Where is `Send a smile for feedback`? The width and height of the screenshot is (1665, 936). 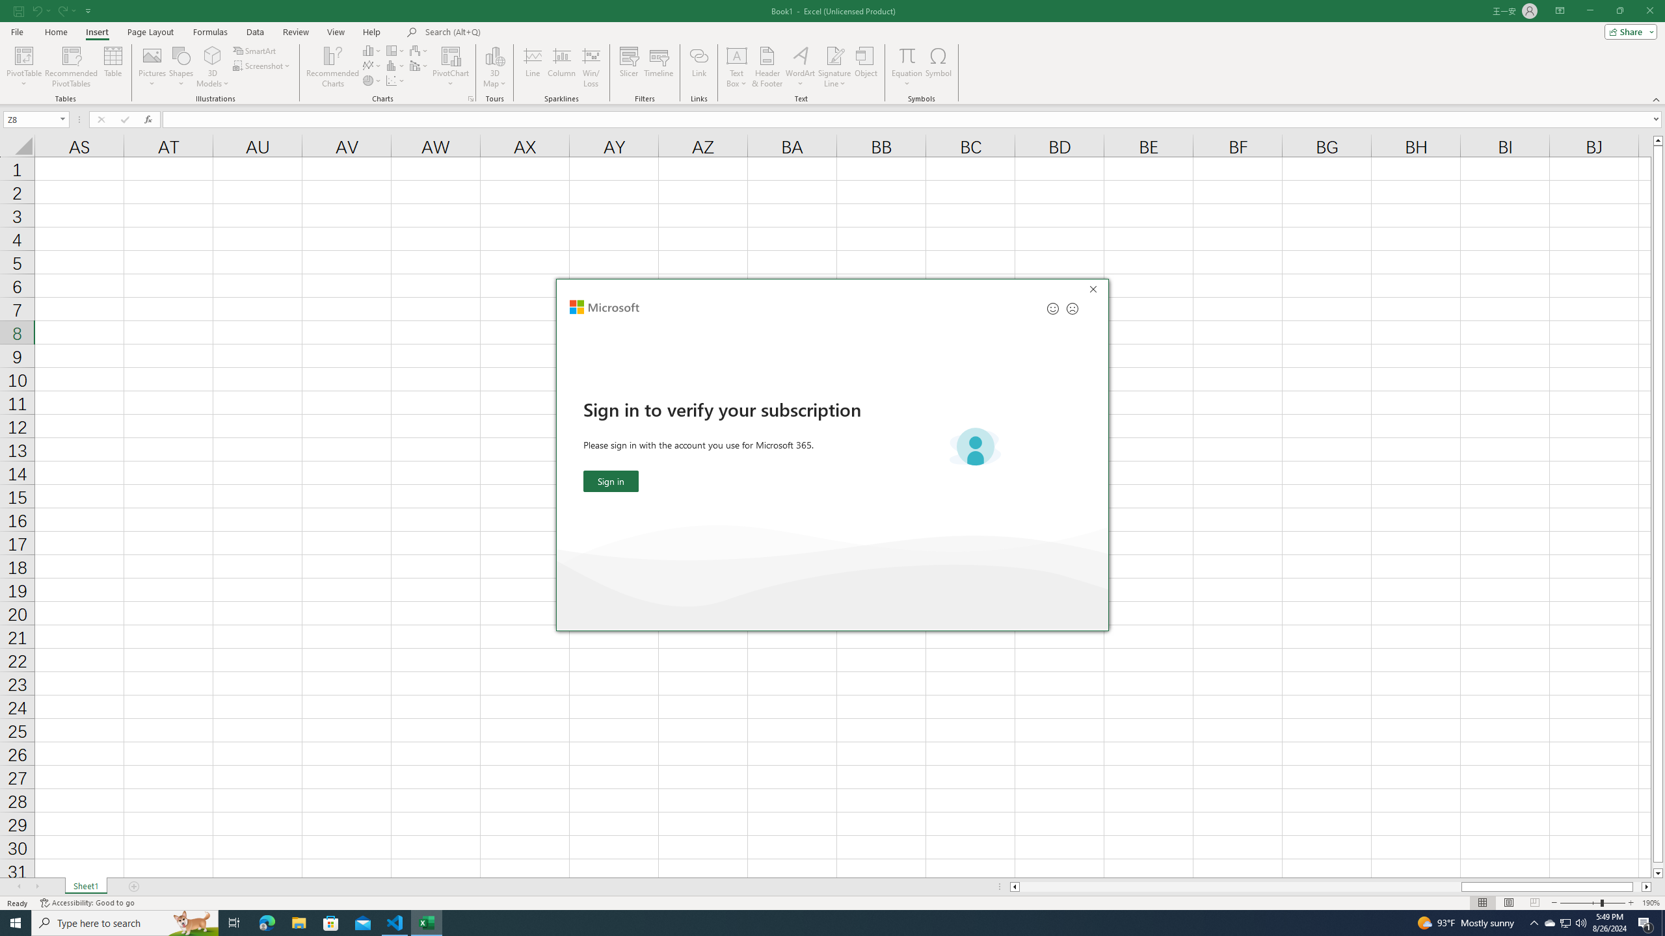 Send a smile for feedback is located at coordinates (1053, 308).